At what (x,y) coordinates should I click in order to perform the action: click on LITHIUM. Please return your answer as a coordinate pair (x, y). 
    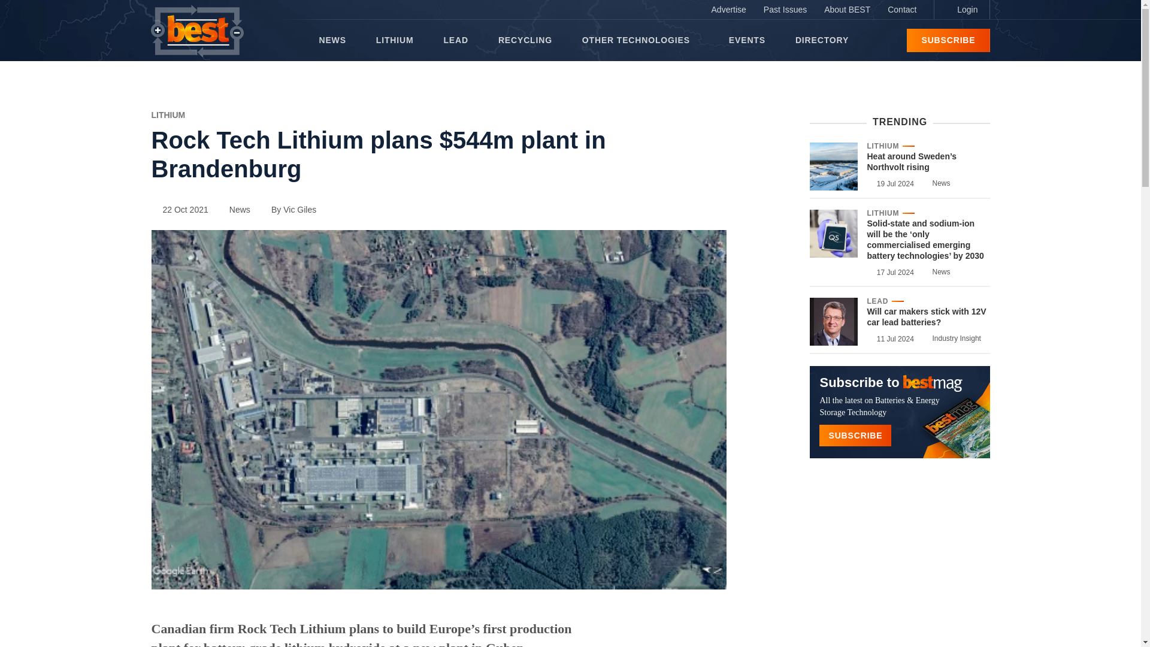
    Looking at the image, I should click on (168, 114).